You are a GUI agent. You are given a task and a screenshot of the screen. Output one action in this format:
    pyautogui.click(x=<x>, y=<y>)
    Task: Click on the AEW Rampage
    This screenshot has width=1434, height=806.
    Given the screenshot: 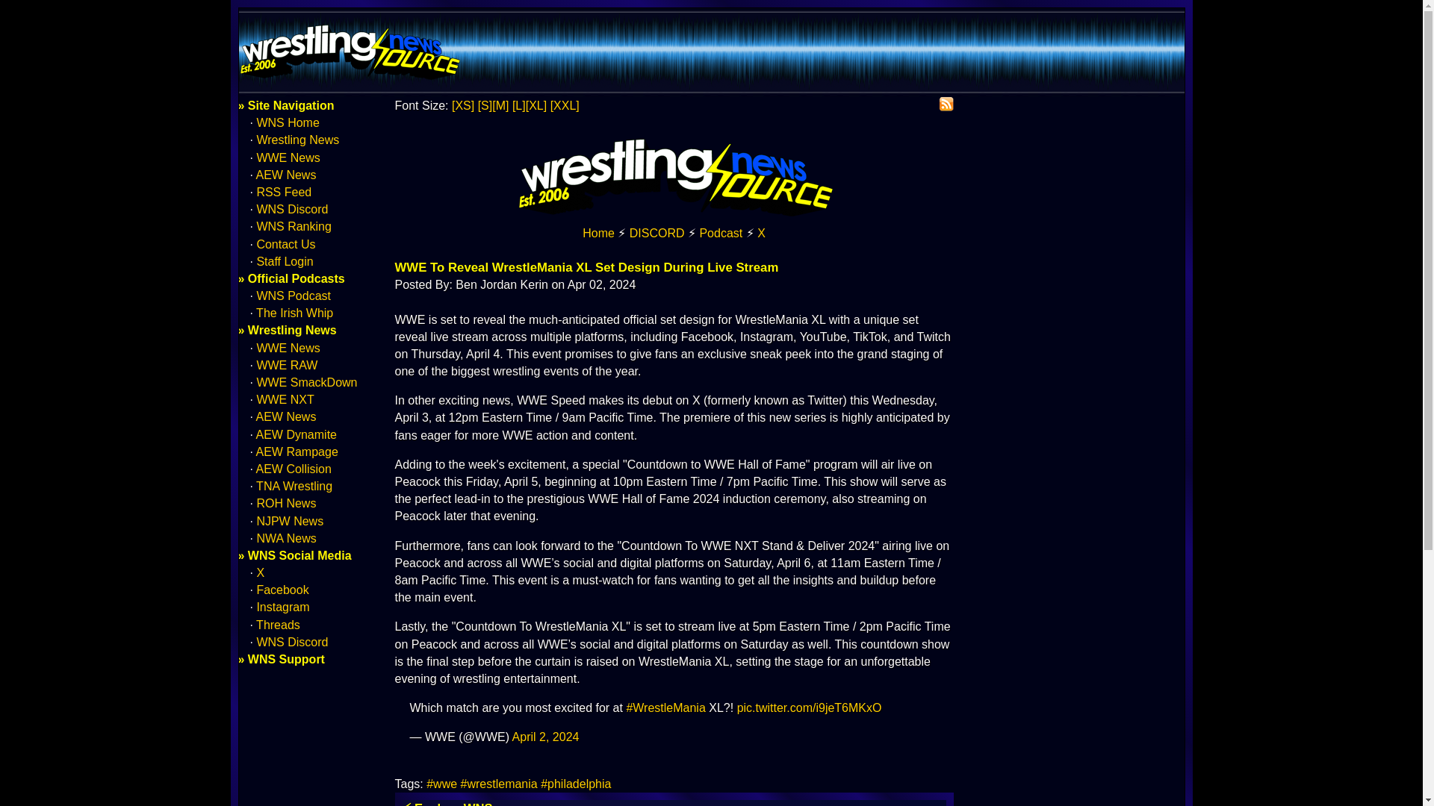 What is the action you would take?
    pyautogui.click(x=297, y=452)
    